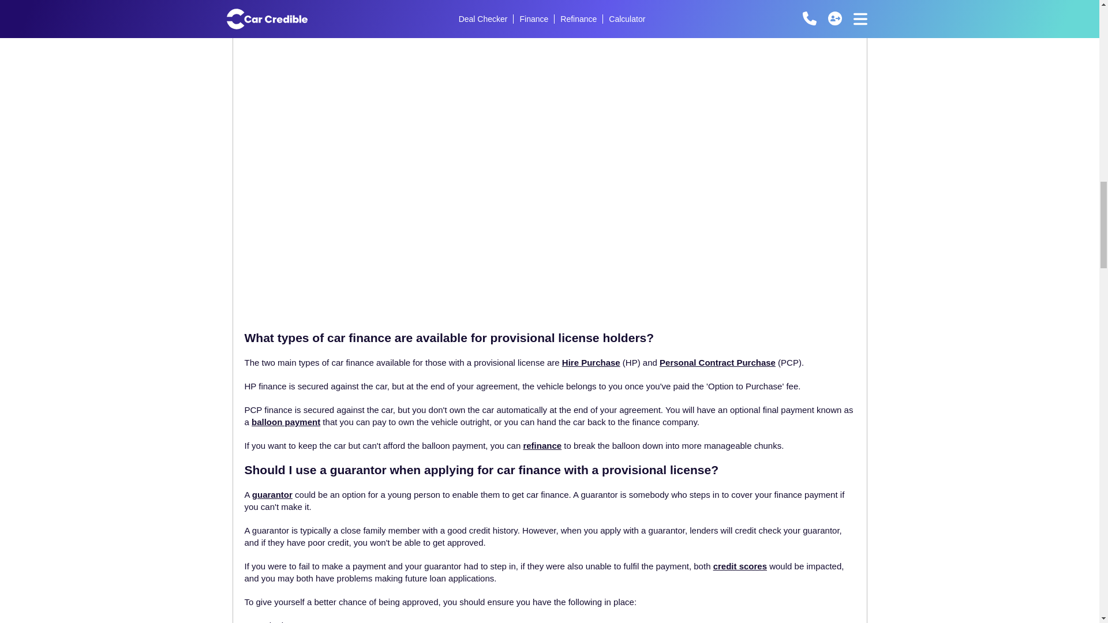 This screenshot has width=1108, height=623. I want to click on Personal Contract Purchase, so click(717, 362).